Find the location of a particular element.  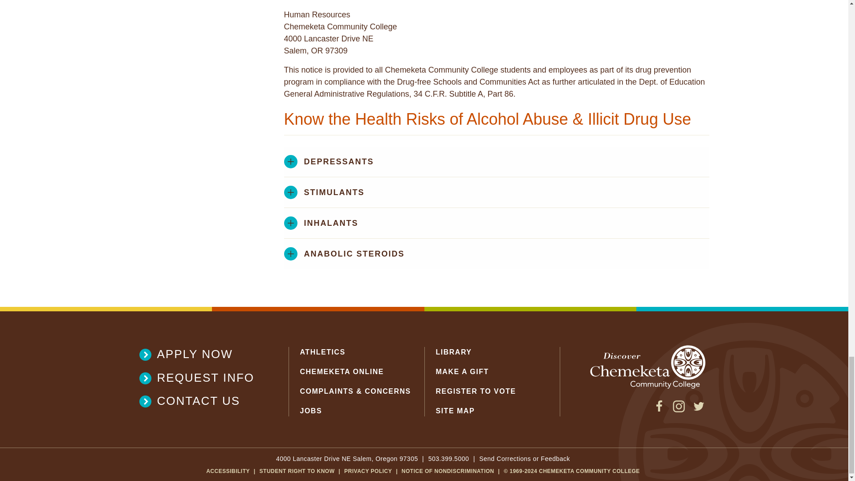

Instagram is located at coordinates (679, 410).